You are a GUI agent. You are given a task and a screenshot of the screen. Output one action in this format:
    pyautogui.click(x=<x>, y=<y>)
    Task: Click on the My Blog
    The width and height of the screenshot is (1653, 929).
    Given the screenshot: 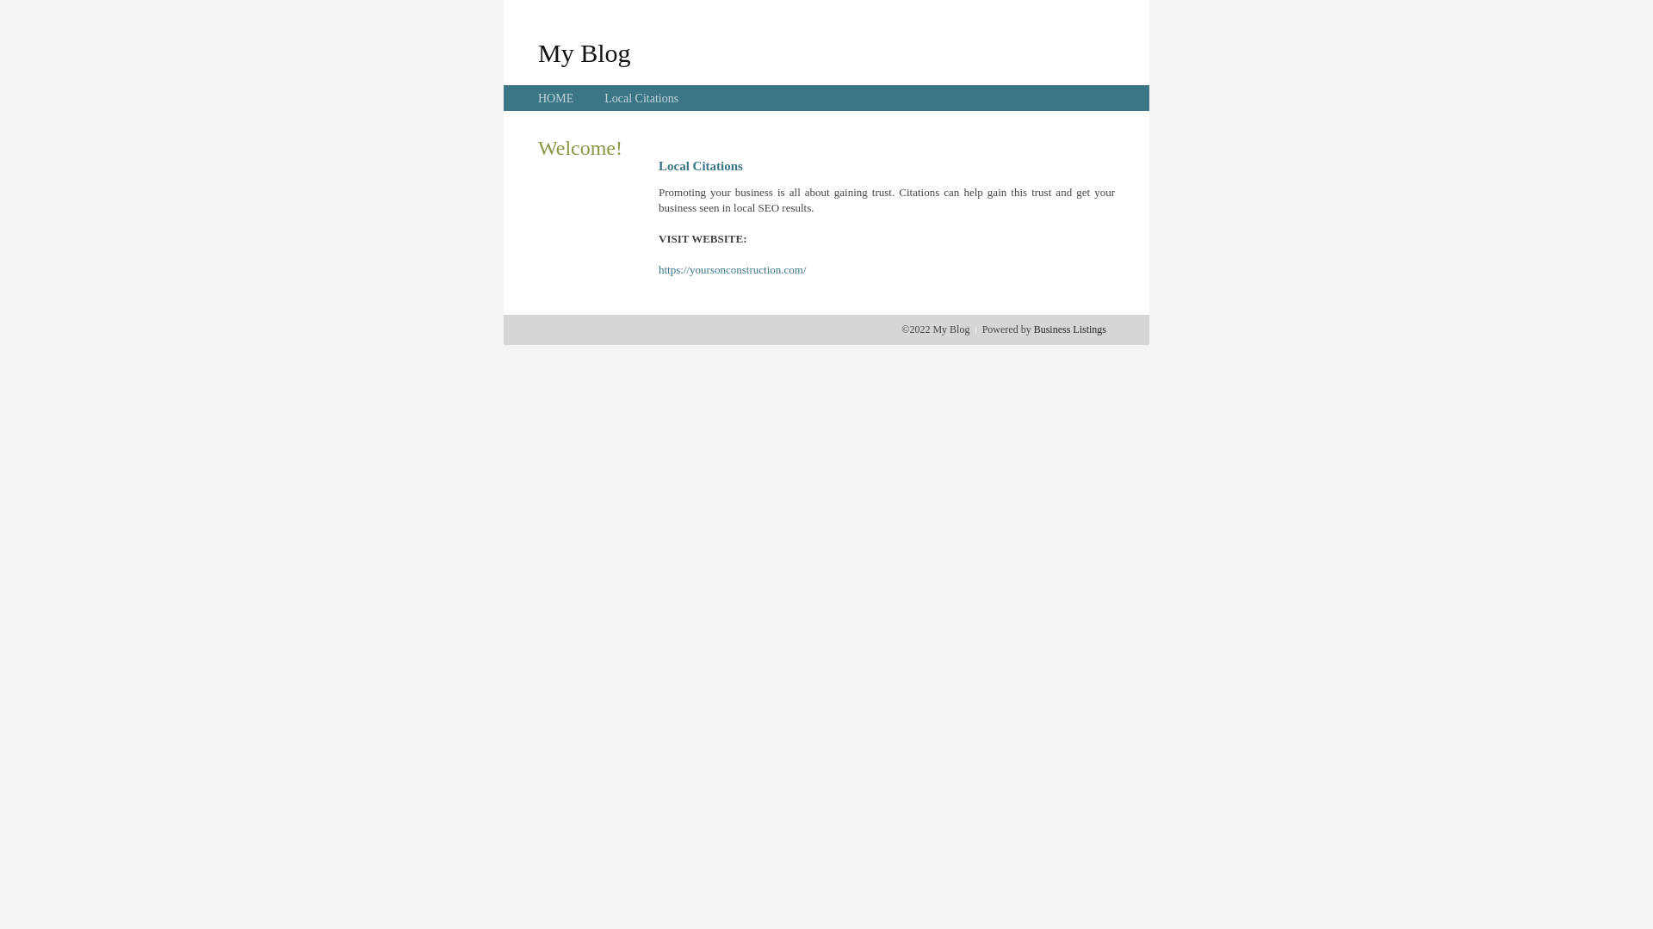 What is the action you would take?
    pyautogui.click(x=585, y=52)
    